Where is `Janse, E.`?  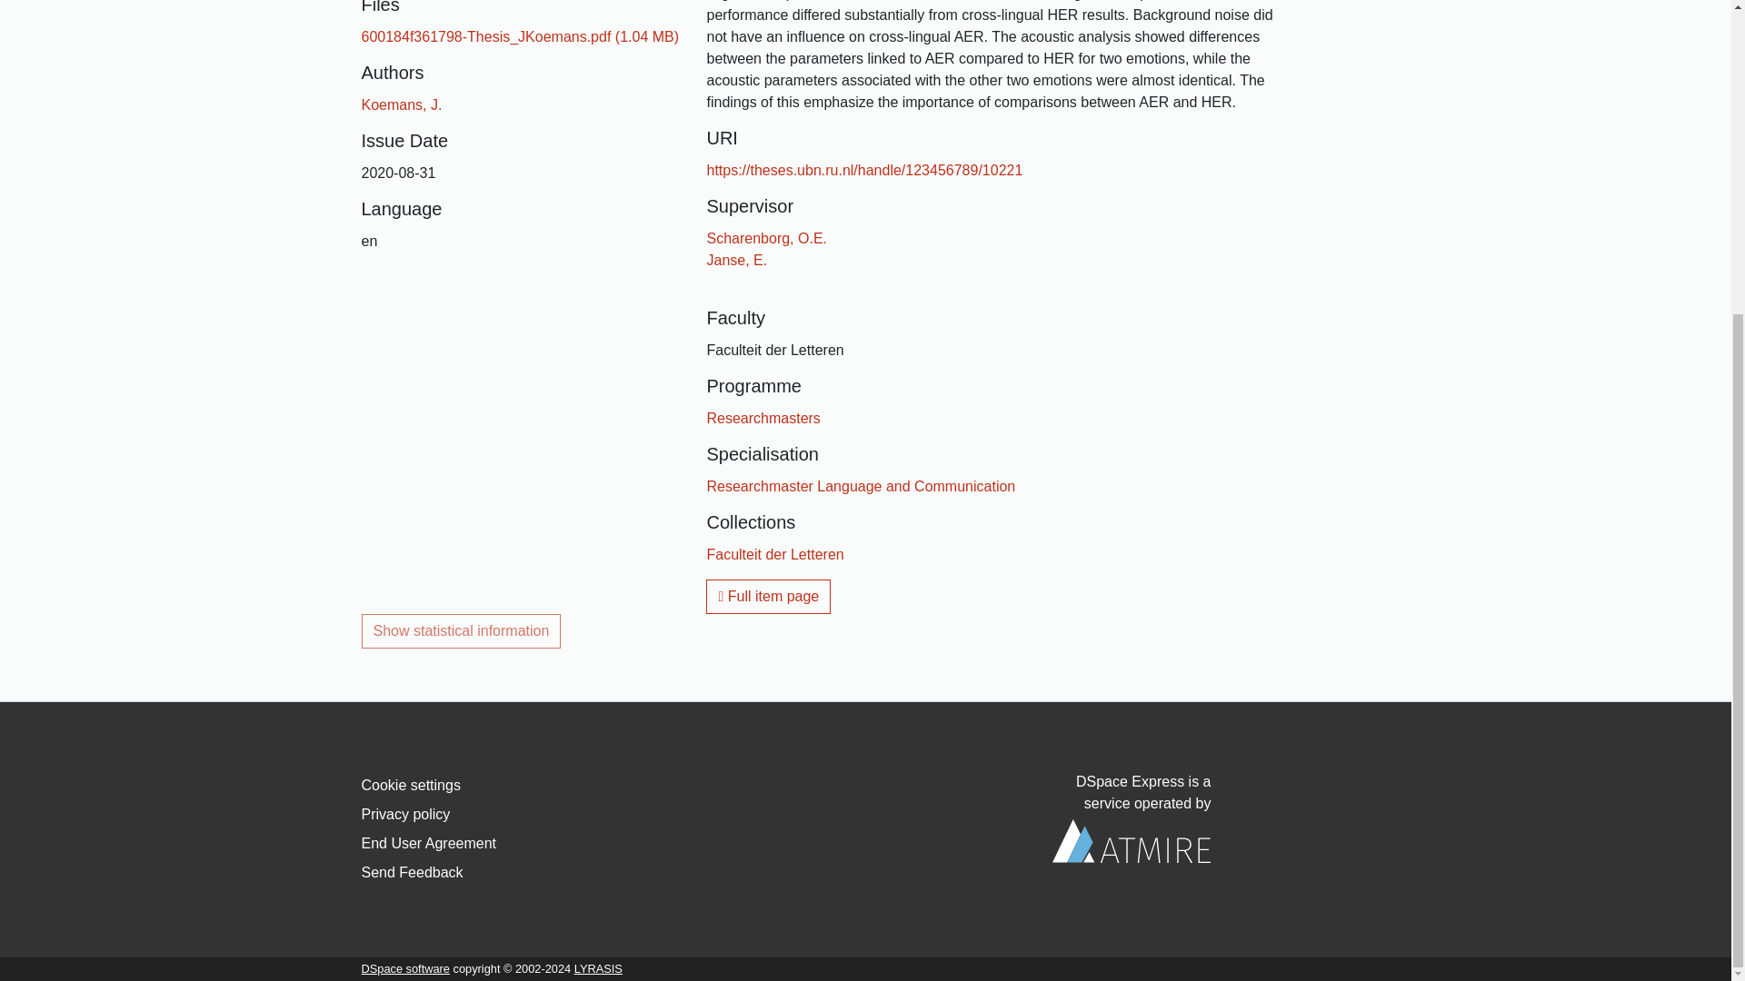
Janse, E. is located at coordinates (736, 260).